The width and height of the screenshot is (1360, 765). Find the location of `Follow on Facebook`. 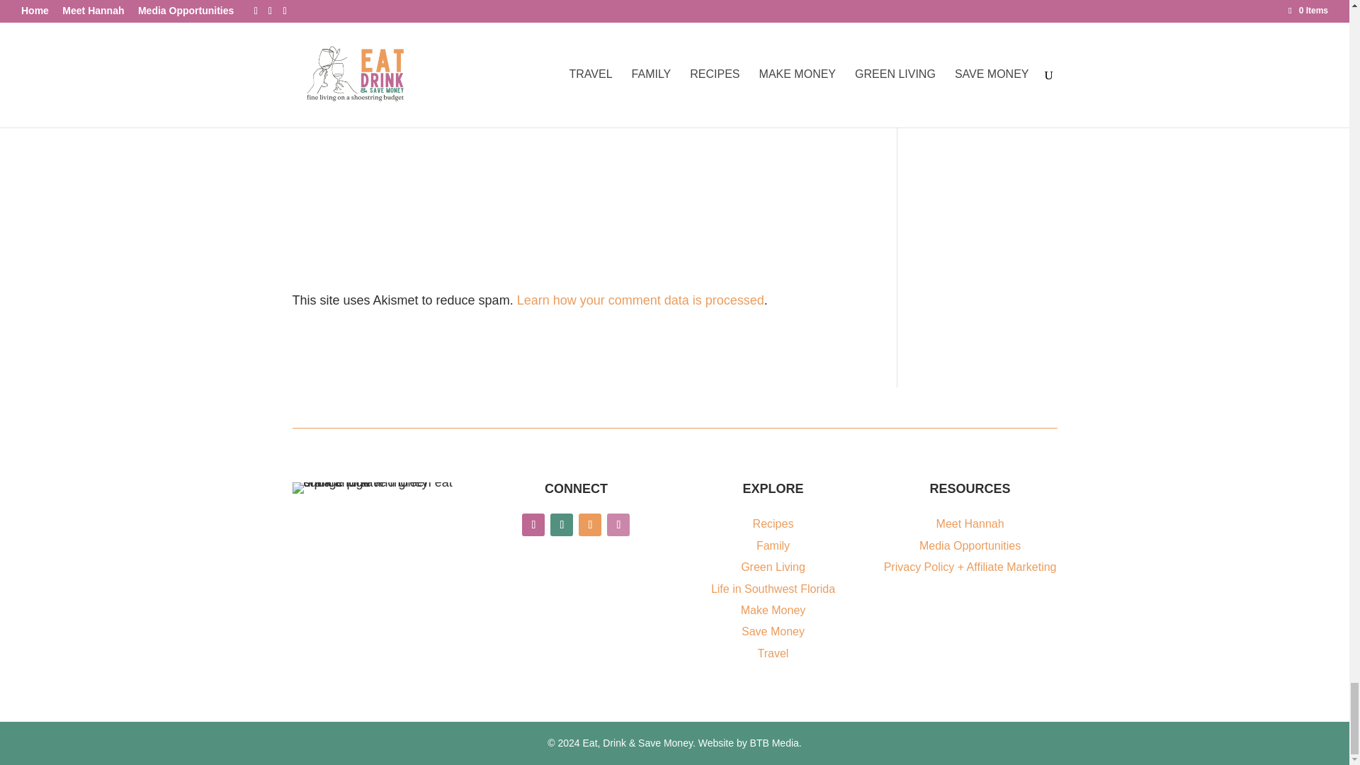

Follow on Facebook is located at coordinates (533, 524).